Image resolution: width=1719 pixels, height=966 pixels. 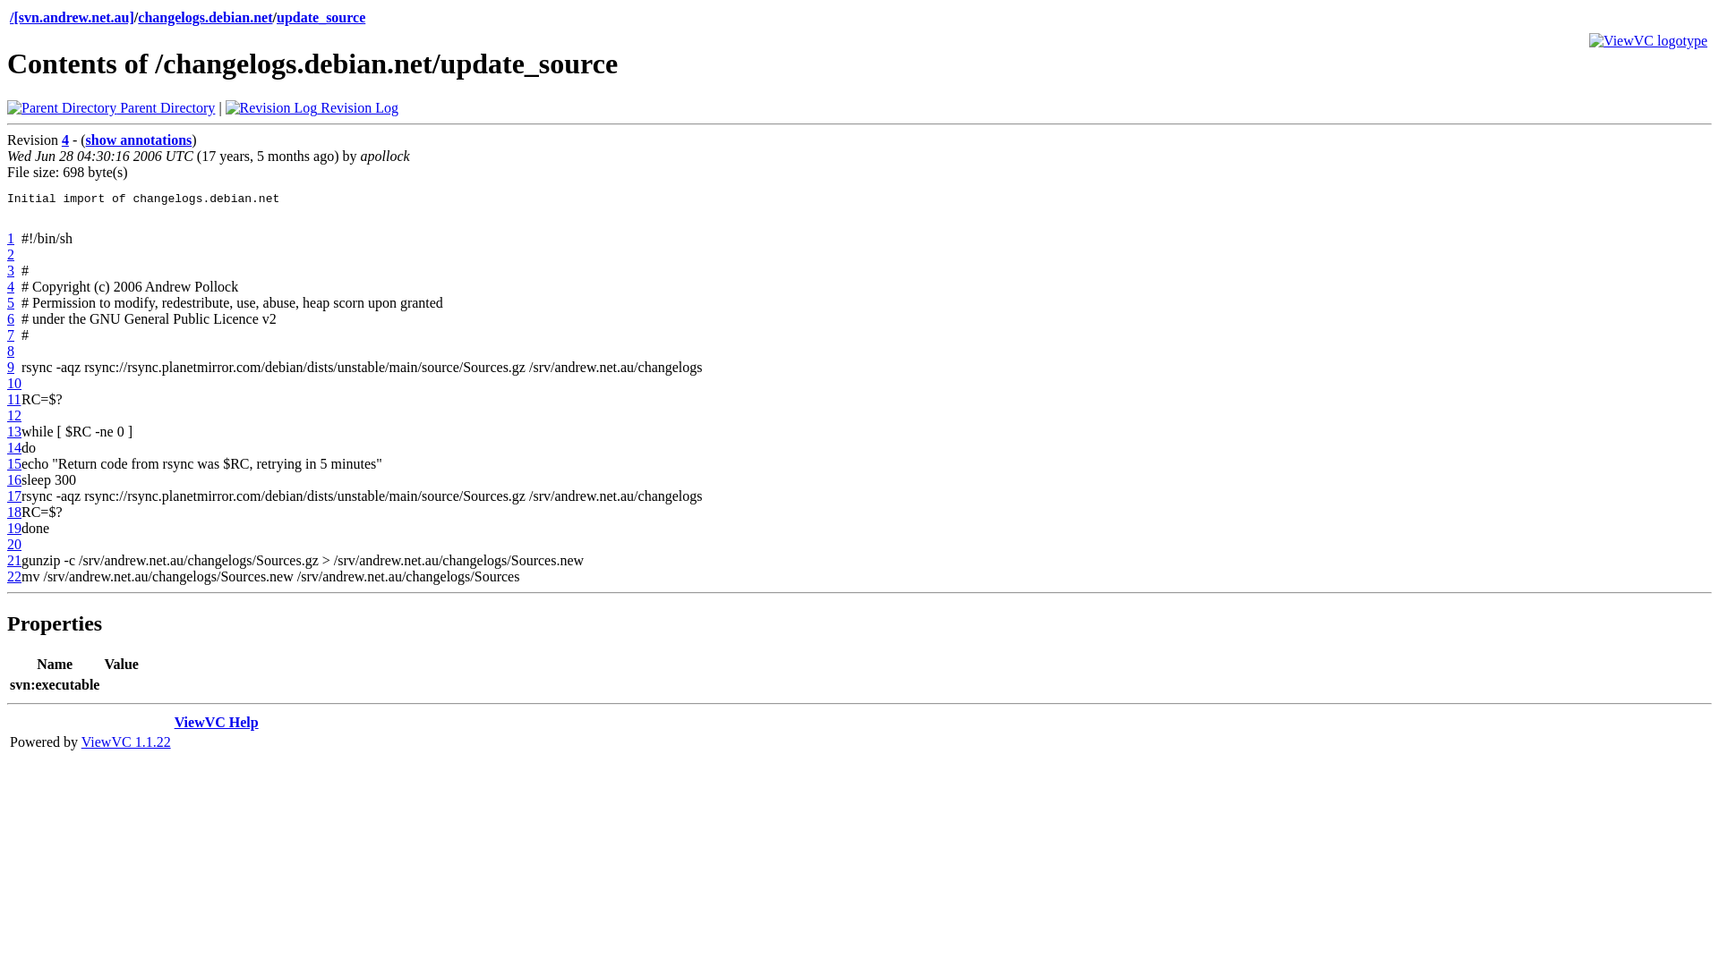 I want to click on 19, so click(x=14, y=528).